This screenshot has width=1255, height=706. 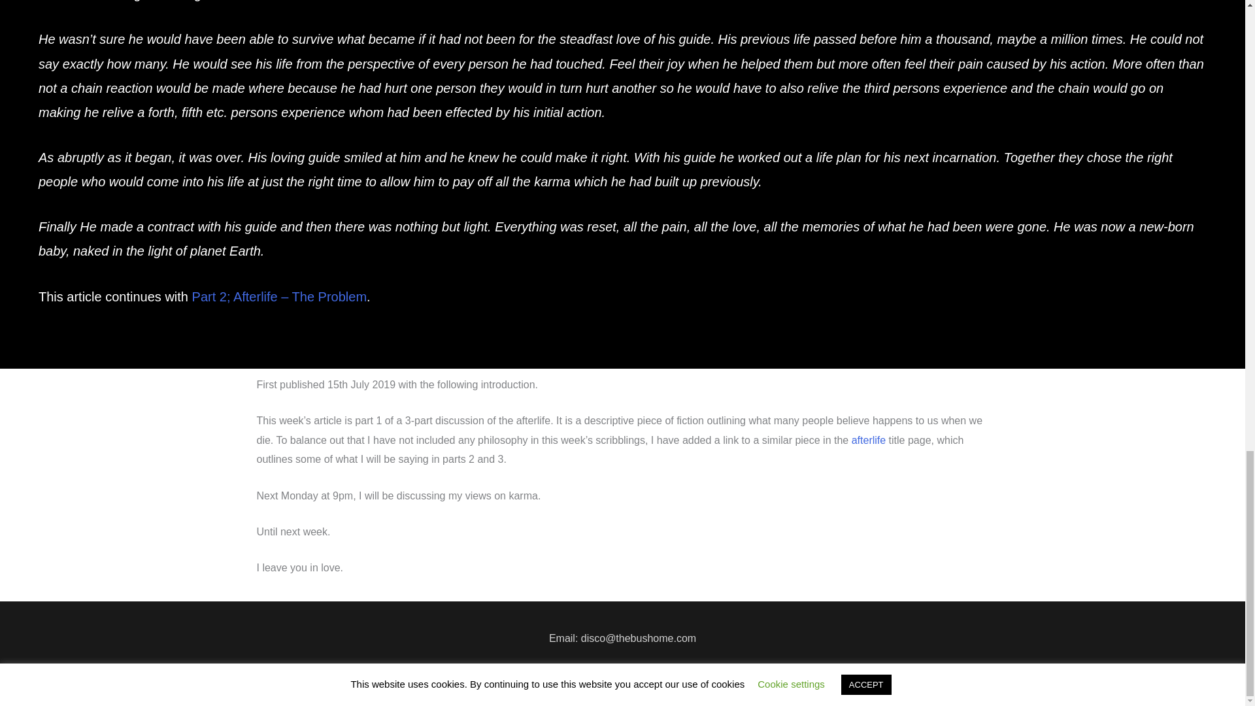 I want to click on afterlife, so click(x=869, y=440).